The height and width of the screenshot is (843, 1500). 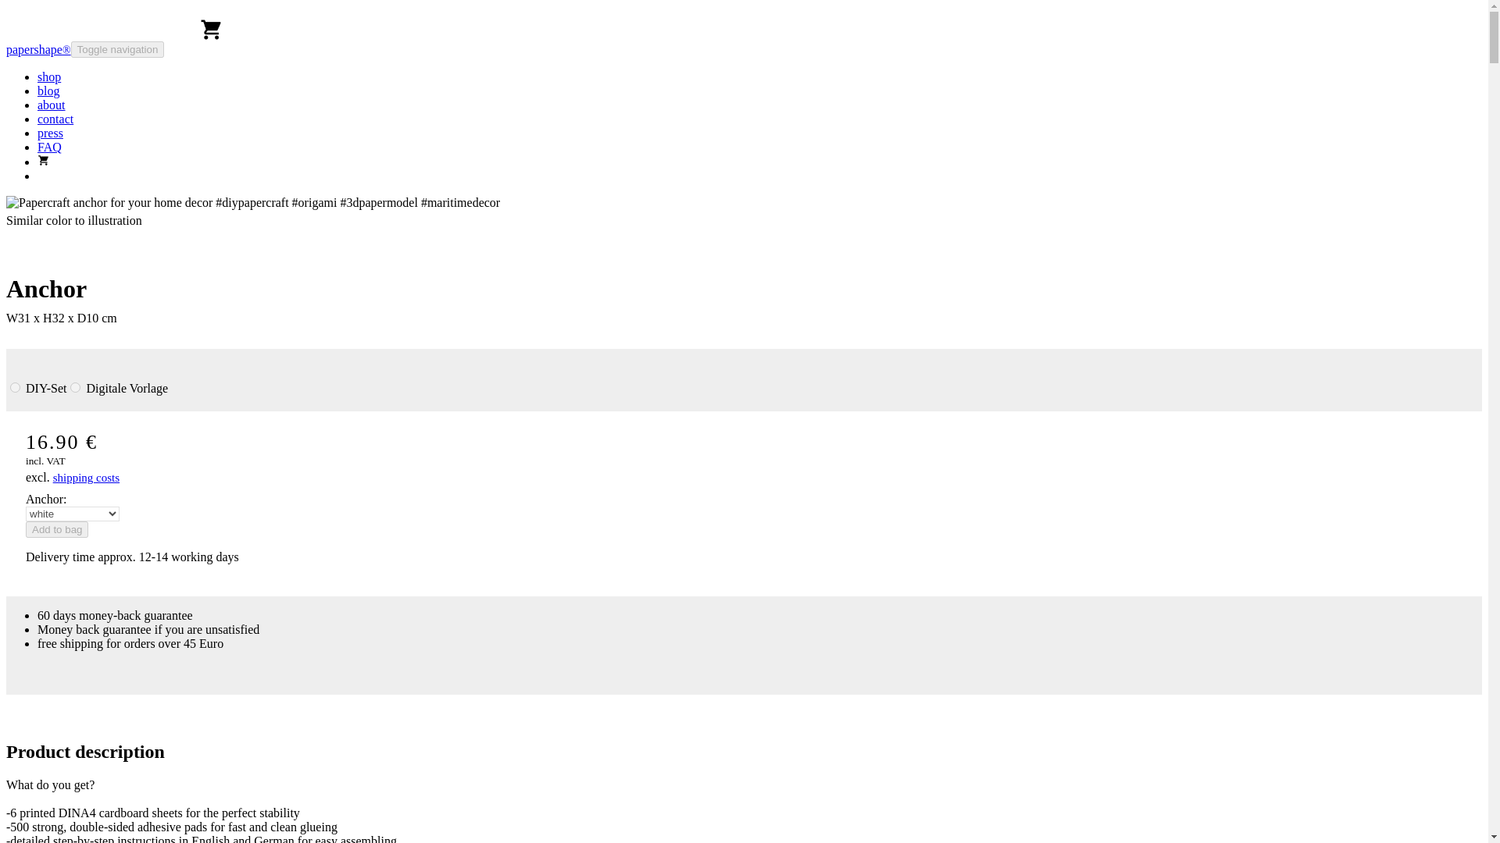 I want to click on about, so click(x=52, y=105).